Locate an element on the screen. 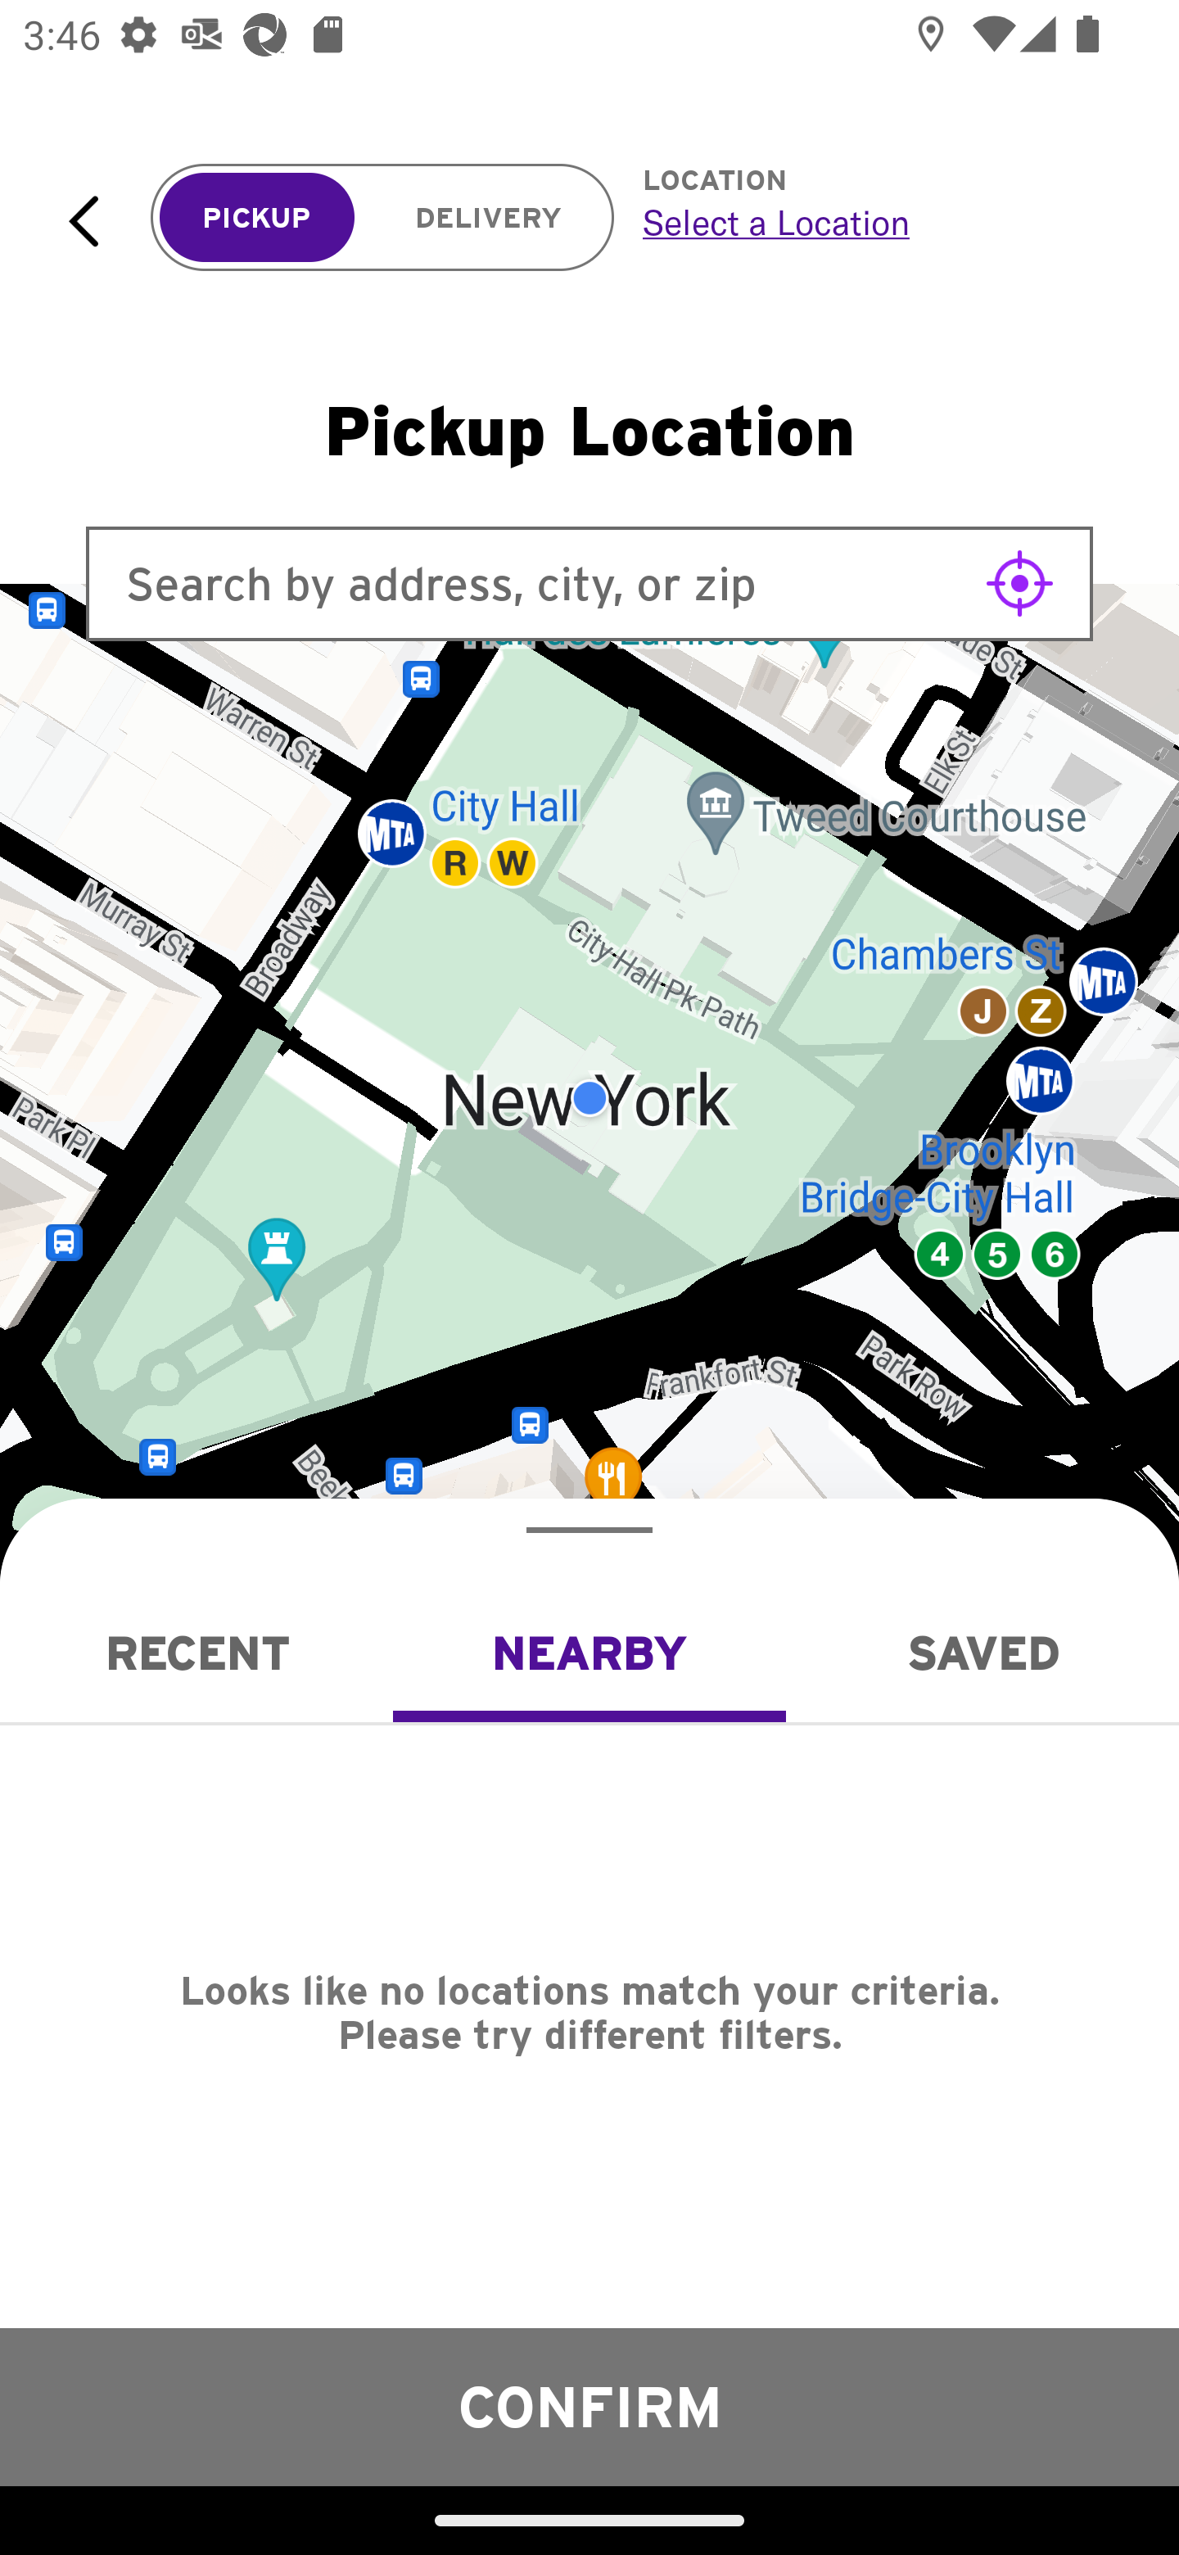  Search by address, city, or zip is located at coordinates (589, 583).